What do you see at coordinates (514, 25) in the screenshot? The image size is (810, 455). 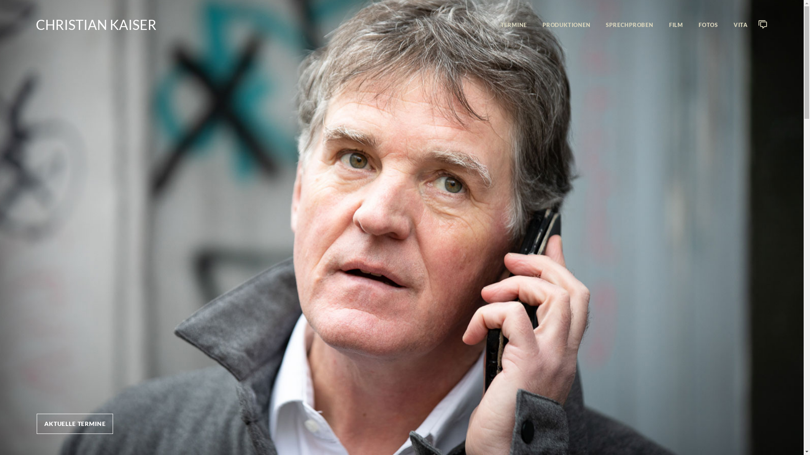 I see `TERMINE` at bounding box center [514, 25].